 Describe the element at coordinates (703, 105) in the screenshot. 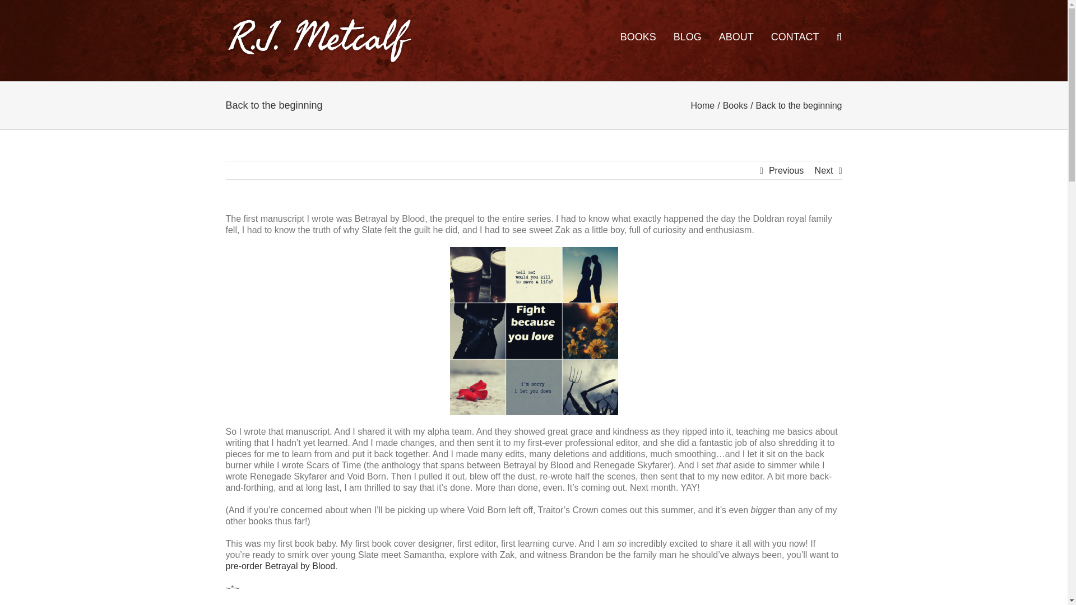

I see `Home` at that location.